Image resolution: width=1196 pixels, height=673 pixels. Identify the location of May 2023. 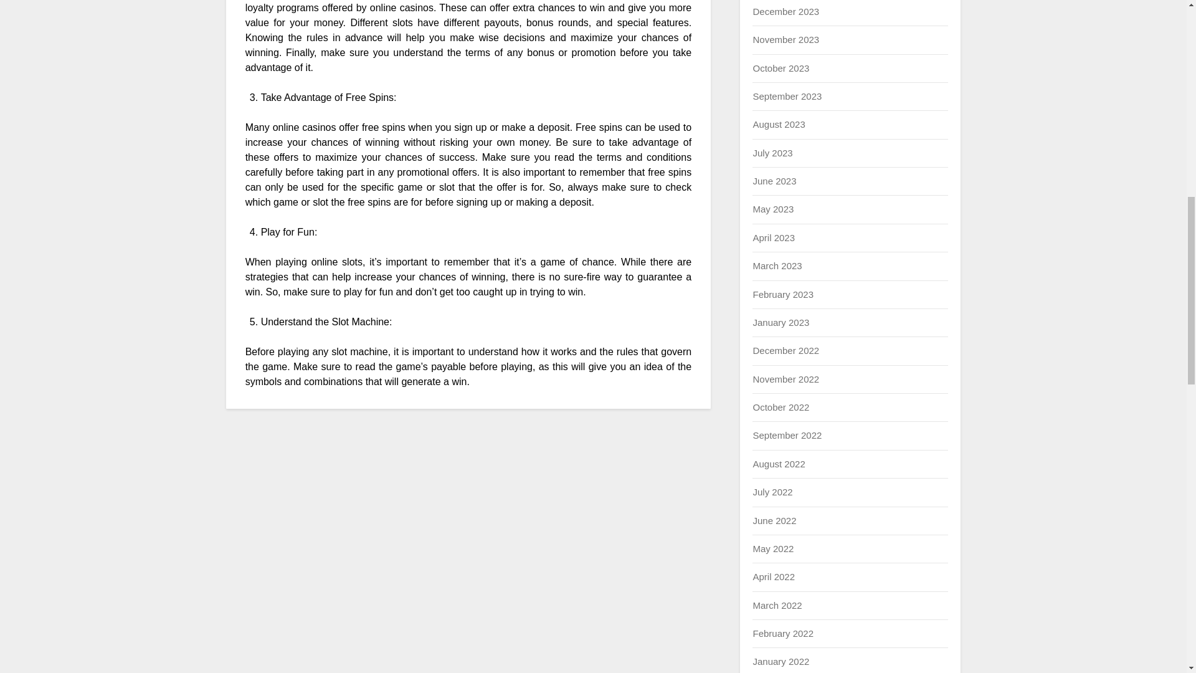
(772, 209).